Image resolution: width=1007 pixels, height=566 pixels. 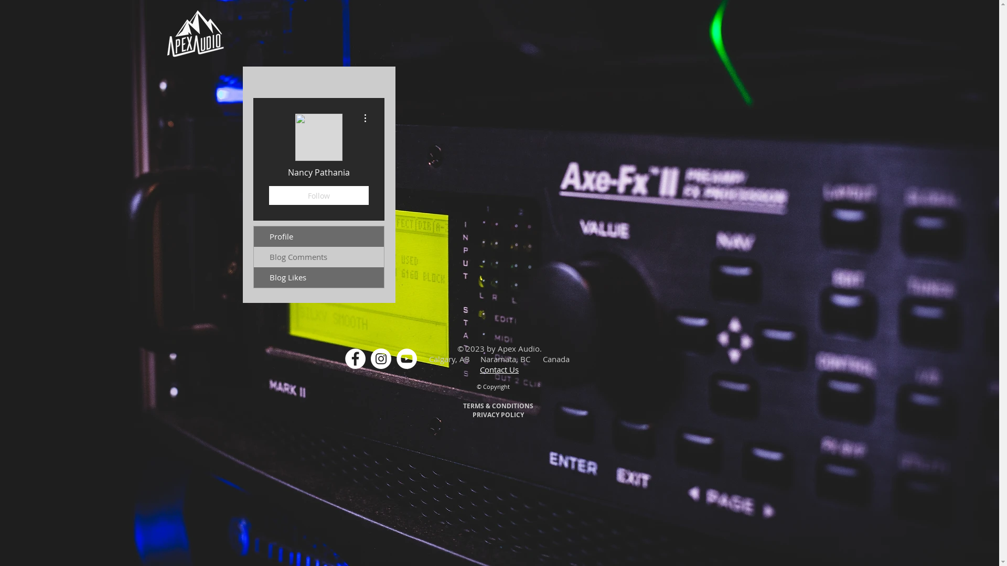 I want to click on Contact Us, so click(x=499, y=369).